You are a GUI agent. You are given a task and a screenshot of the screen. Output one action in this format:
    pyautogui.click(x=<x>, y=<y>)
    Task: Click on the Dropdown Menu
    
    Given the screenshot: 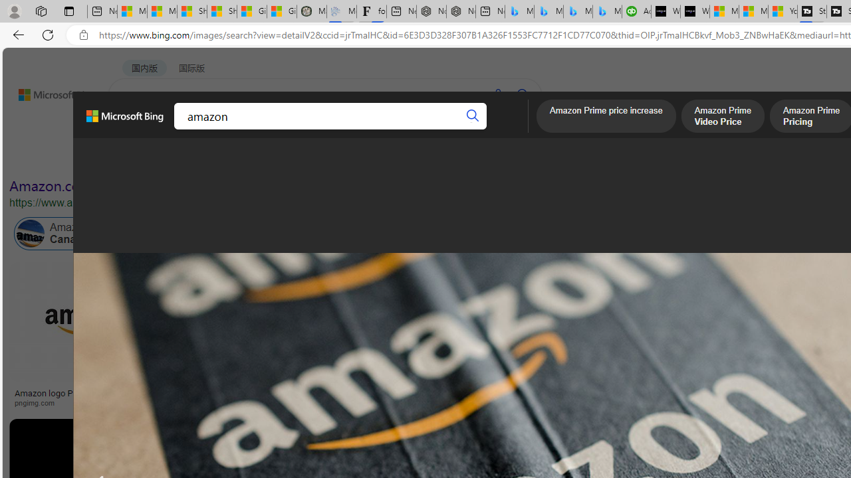 What is the action you would take?
    pyautogui.click(x=518, y=129)
    